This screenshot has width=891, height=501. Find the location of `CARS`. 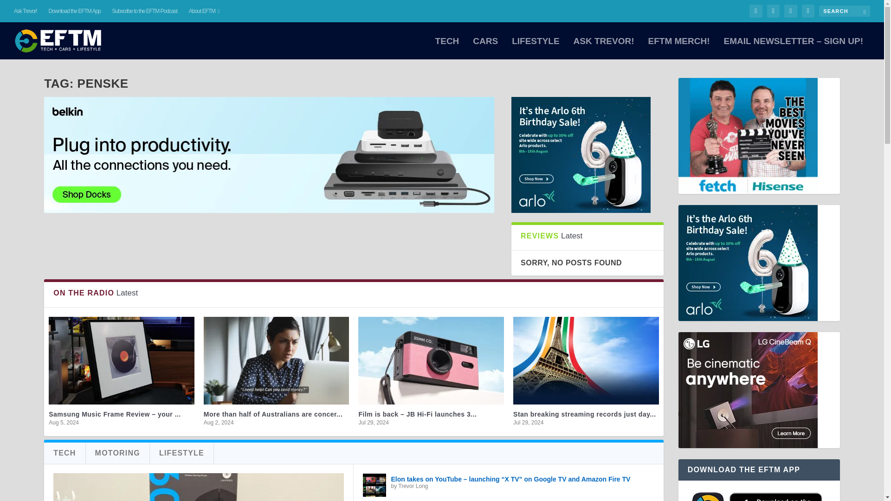

CARS is located at coordinates (485, 48).